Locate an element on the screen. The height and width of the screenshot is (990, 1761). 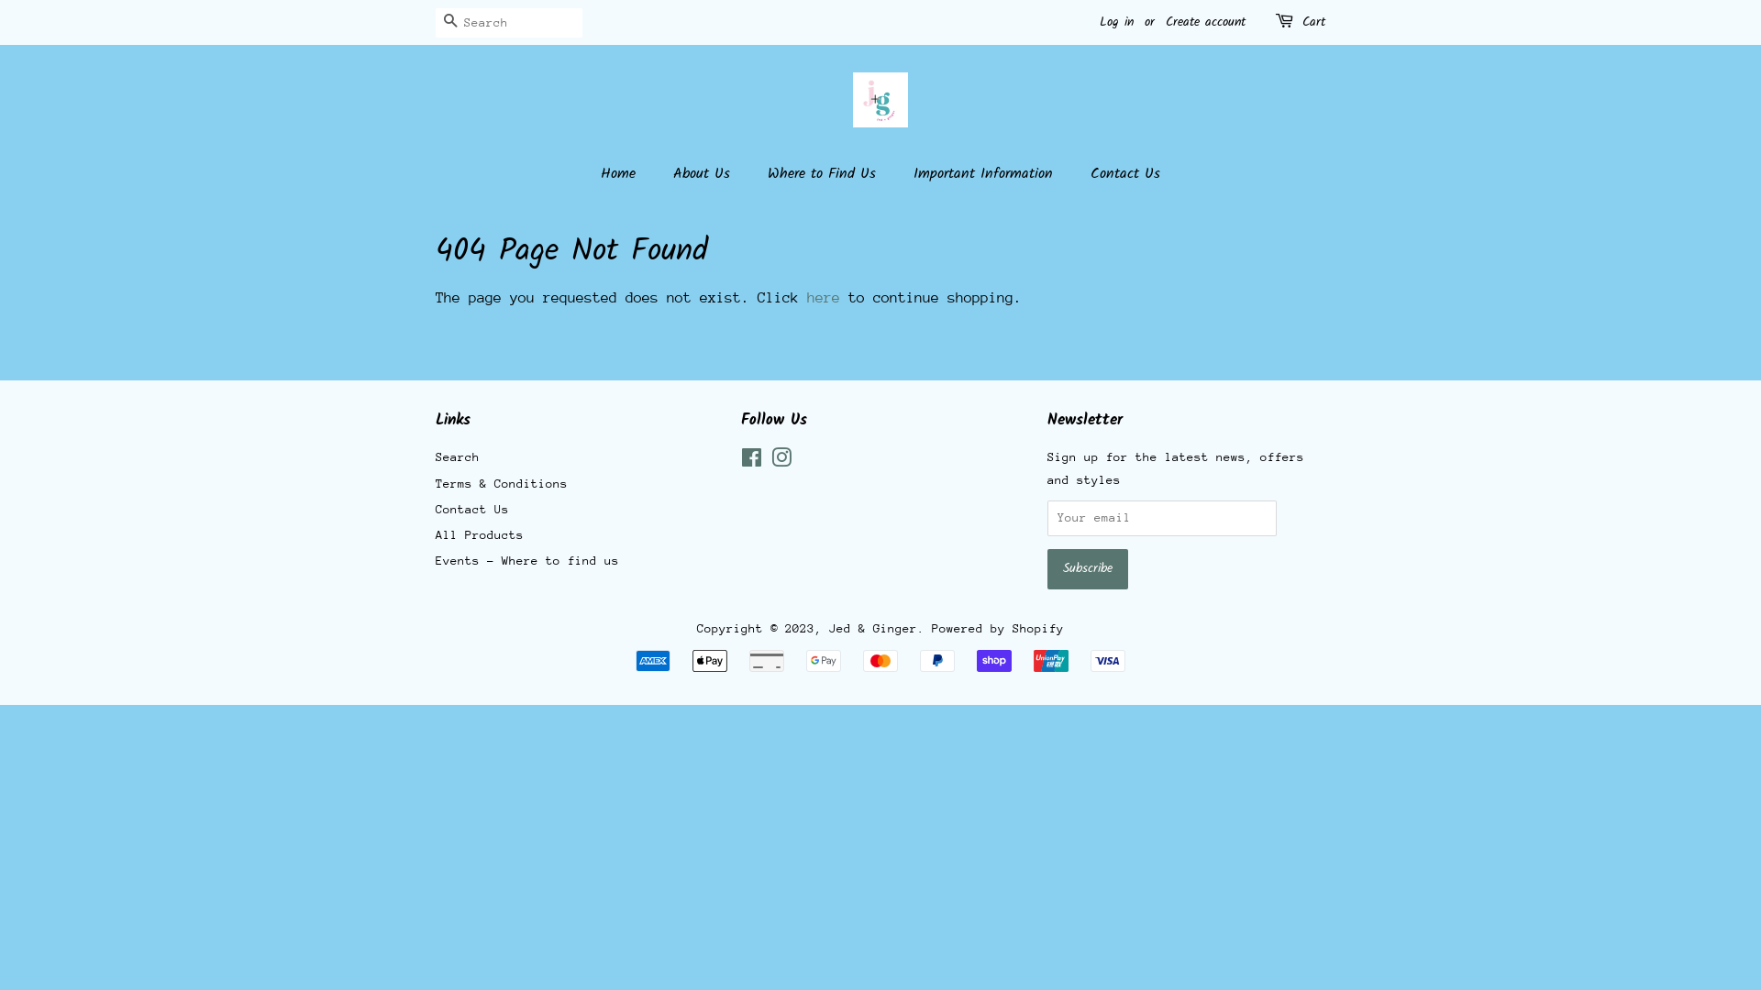
All Products is located at coordinates (480, 535).